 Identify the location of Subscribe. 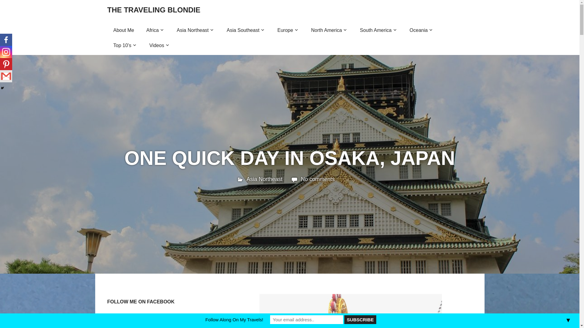
(360, 319).